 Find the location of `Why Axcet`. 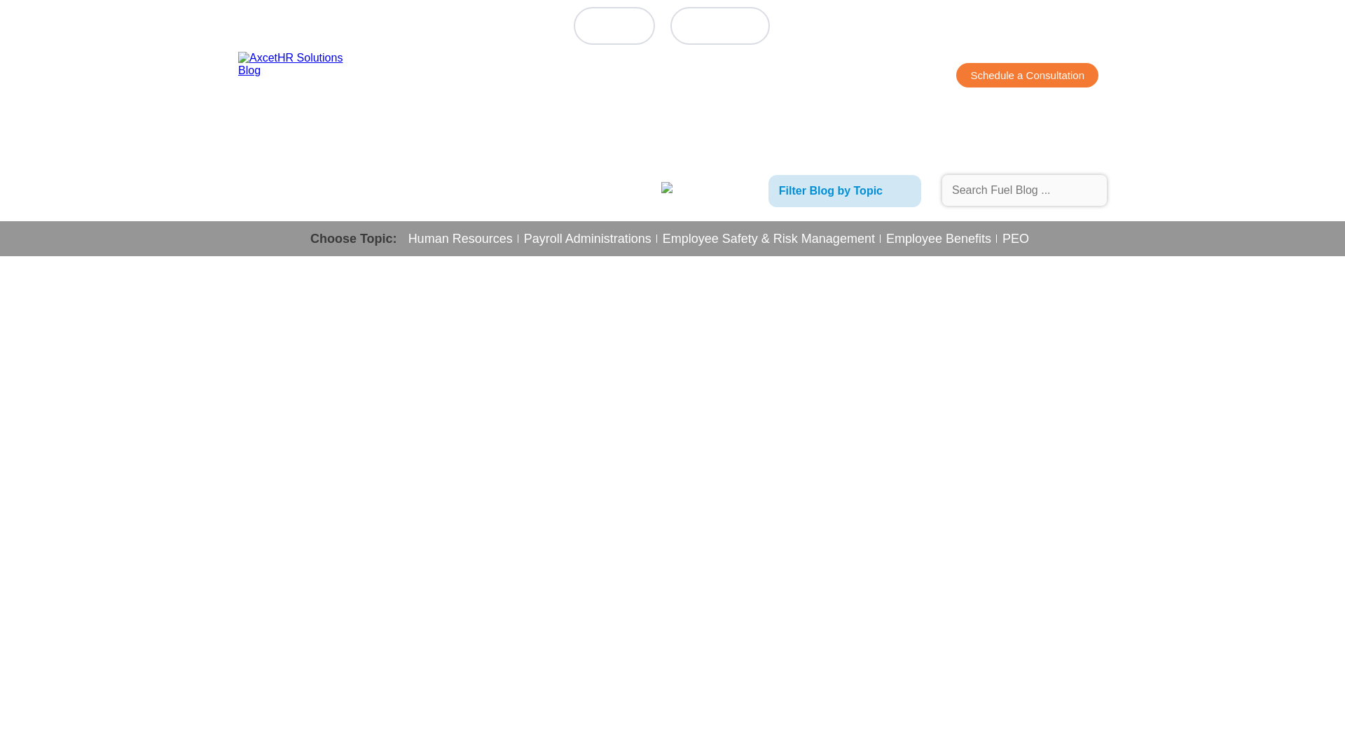

Why Axcet is located at coordinates (628, 77).